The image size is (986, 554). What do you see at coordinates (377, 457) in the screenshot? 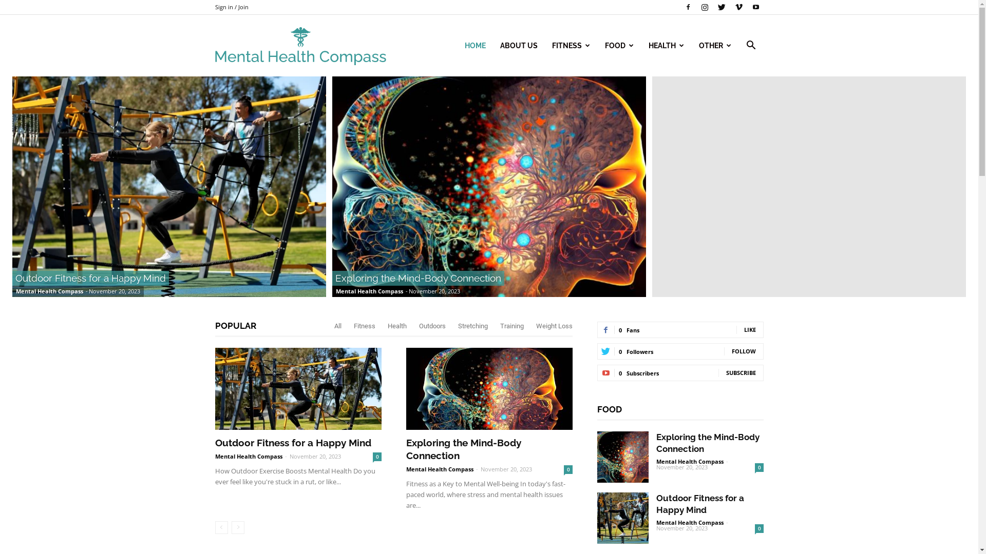
I see `0` at bounding box center [377, 457].